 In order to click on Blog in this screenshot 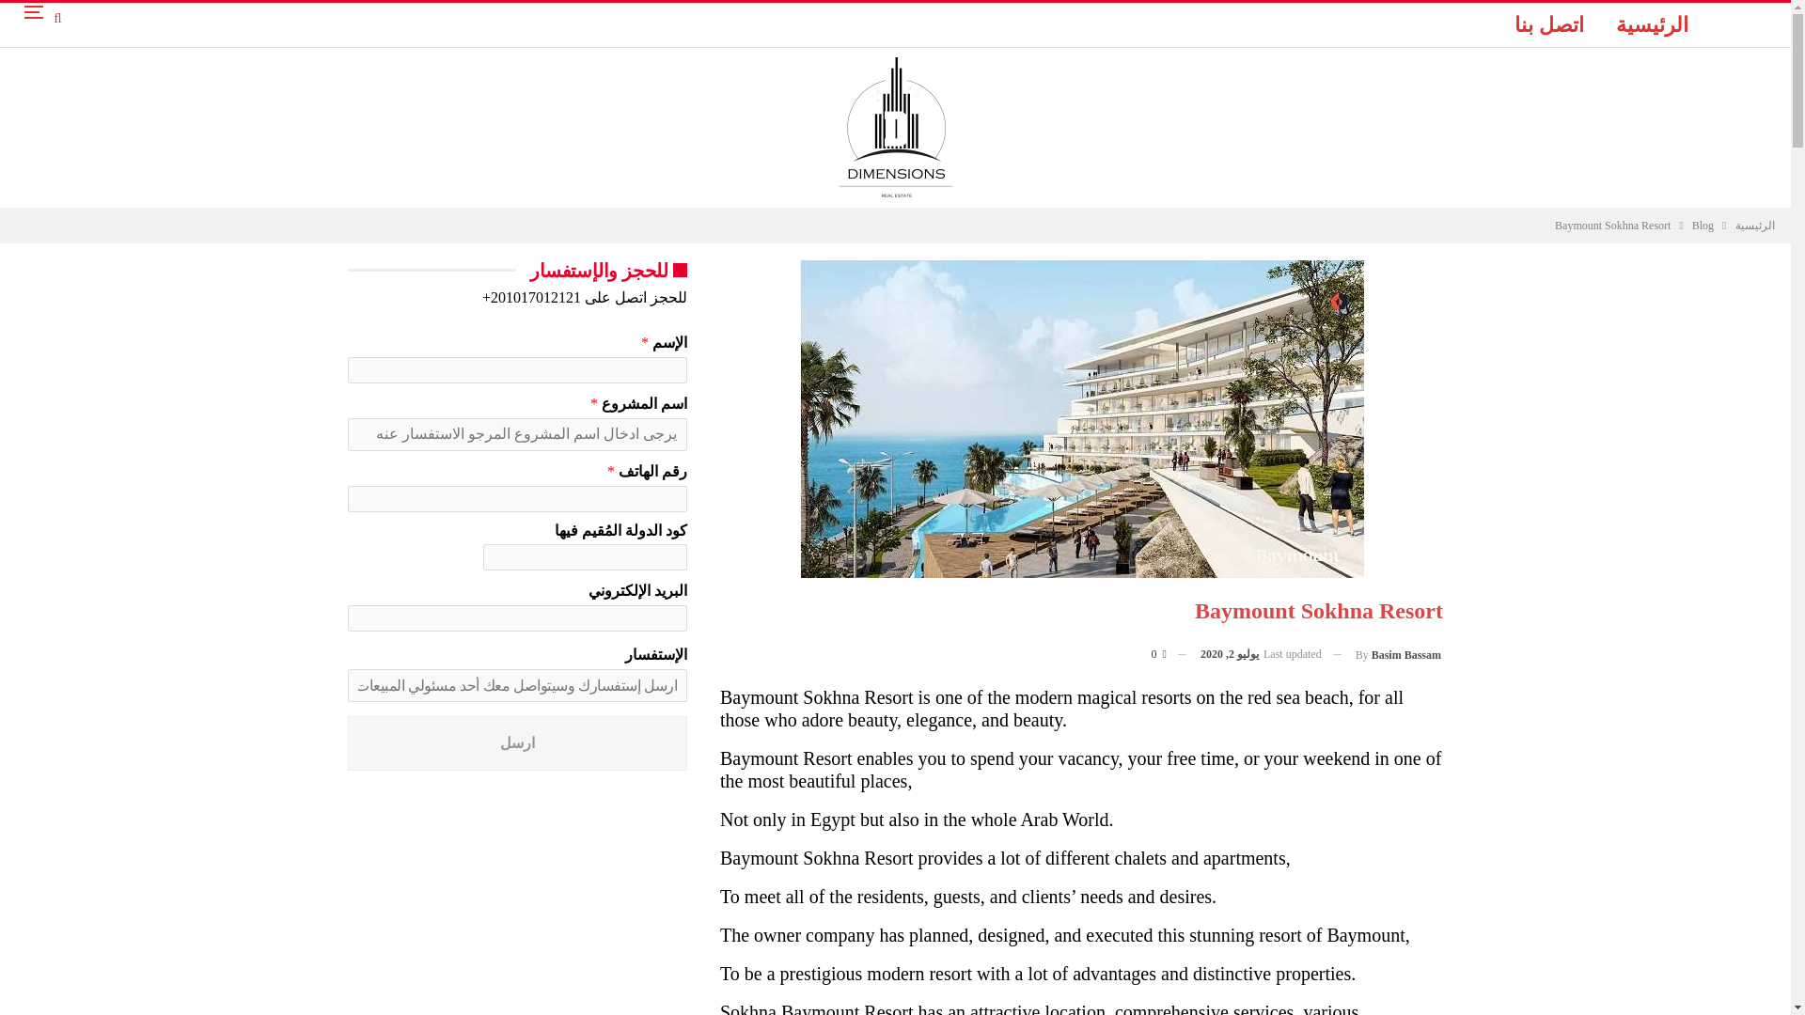, I will do `click(1703, 225)`.